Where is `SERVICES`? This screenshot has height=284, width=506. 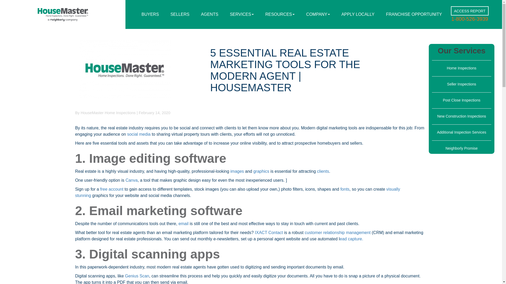 SERVICES is located at coordinates (242, 14).